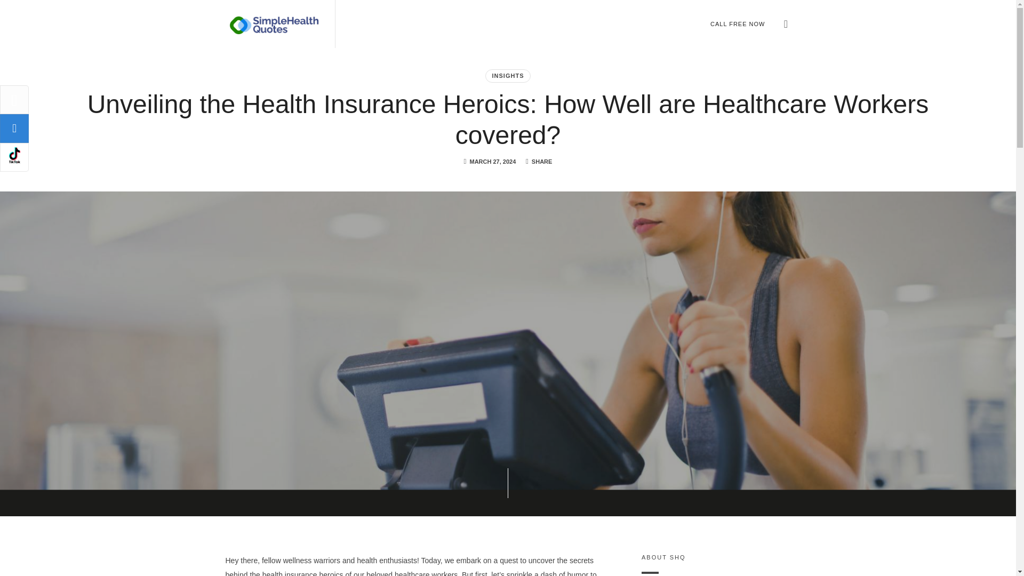 Image resolution: width=1024 pixels, height=576 pixels. Describe the element at coordinates (274, 23) in the screenshot. I see `Simple health quotes` at that location.